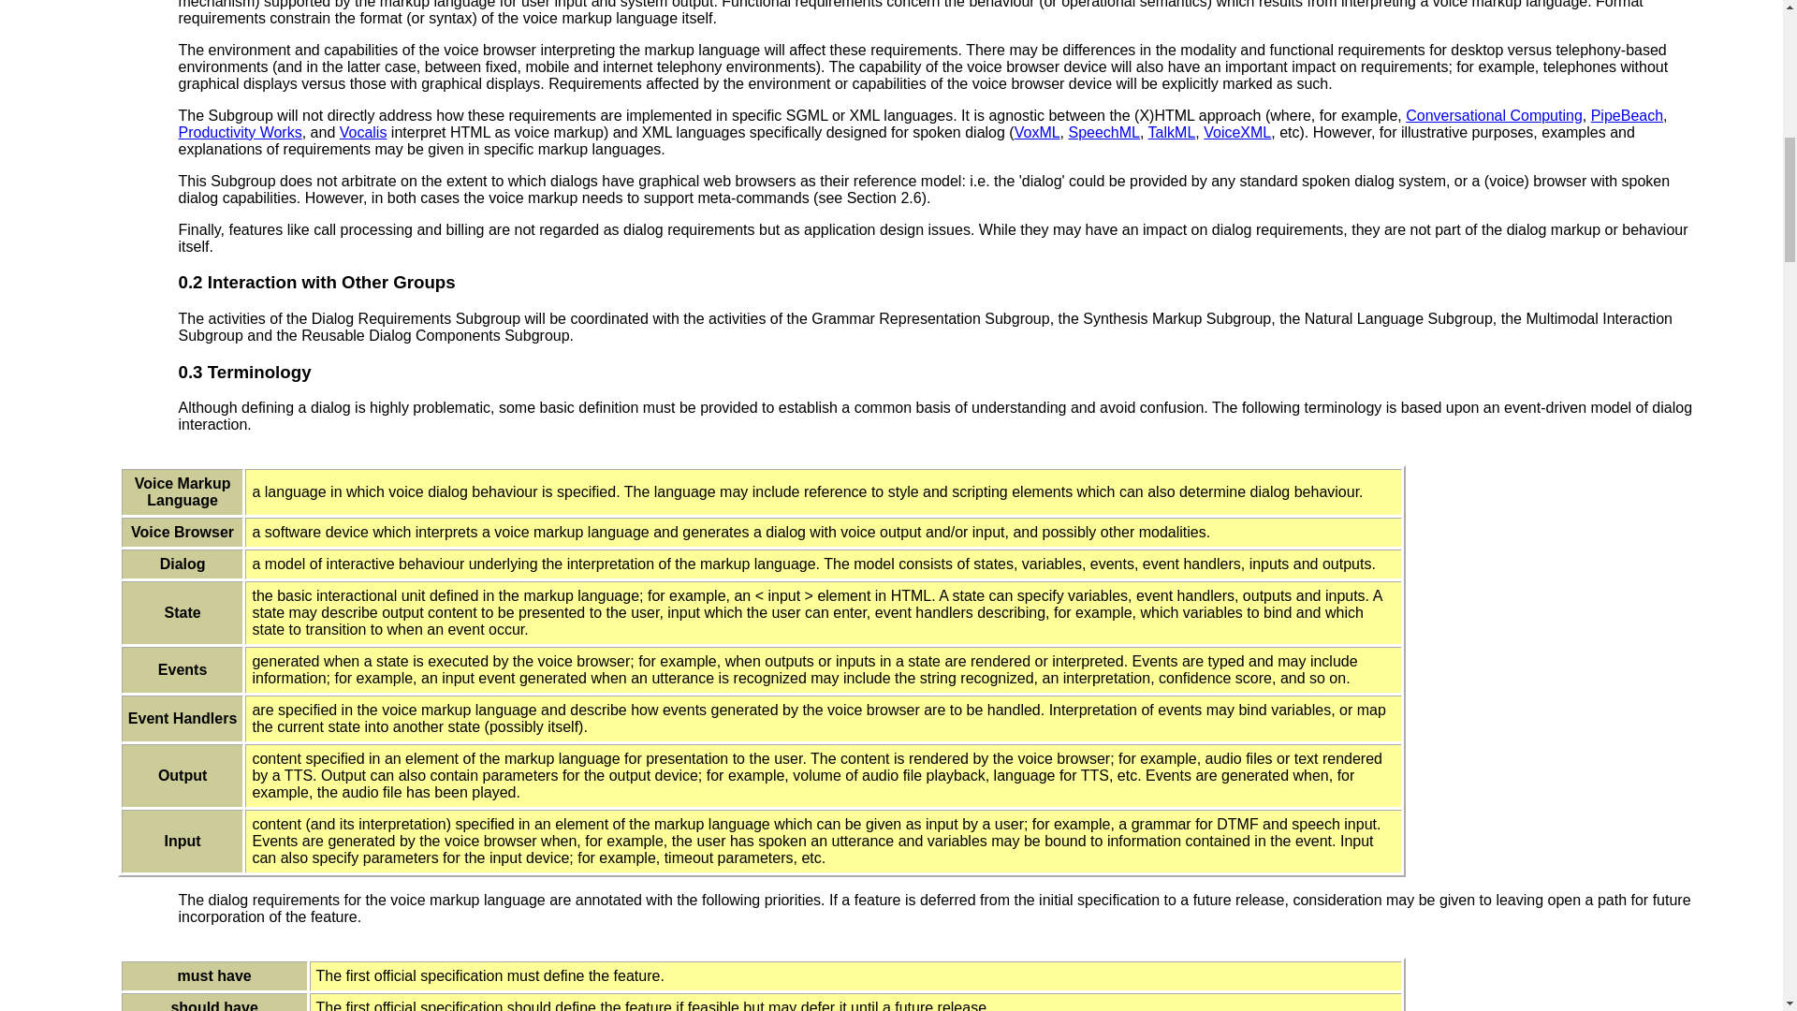 This screenshot has width=1797, height=1011. What do you see at coordinates (1104, 132) in the screenshot?
I see `SpeechML` at bounding box center [1104, 132].